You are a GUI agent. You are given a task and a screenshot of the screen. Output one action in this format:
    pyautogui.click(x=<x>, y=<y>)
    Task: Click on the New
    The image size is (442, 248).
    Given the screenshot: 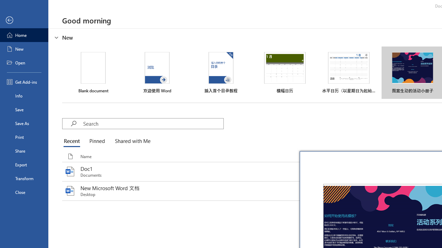 What is the action you would take?
    pyautogui.click(x=24, y=49)
    